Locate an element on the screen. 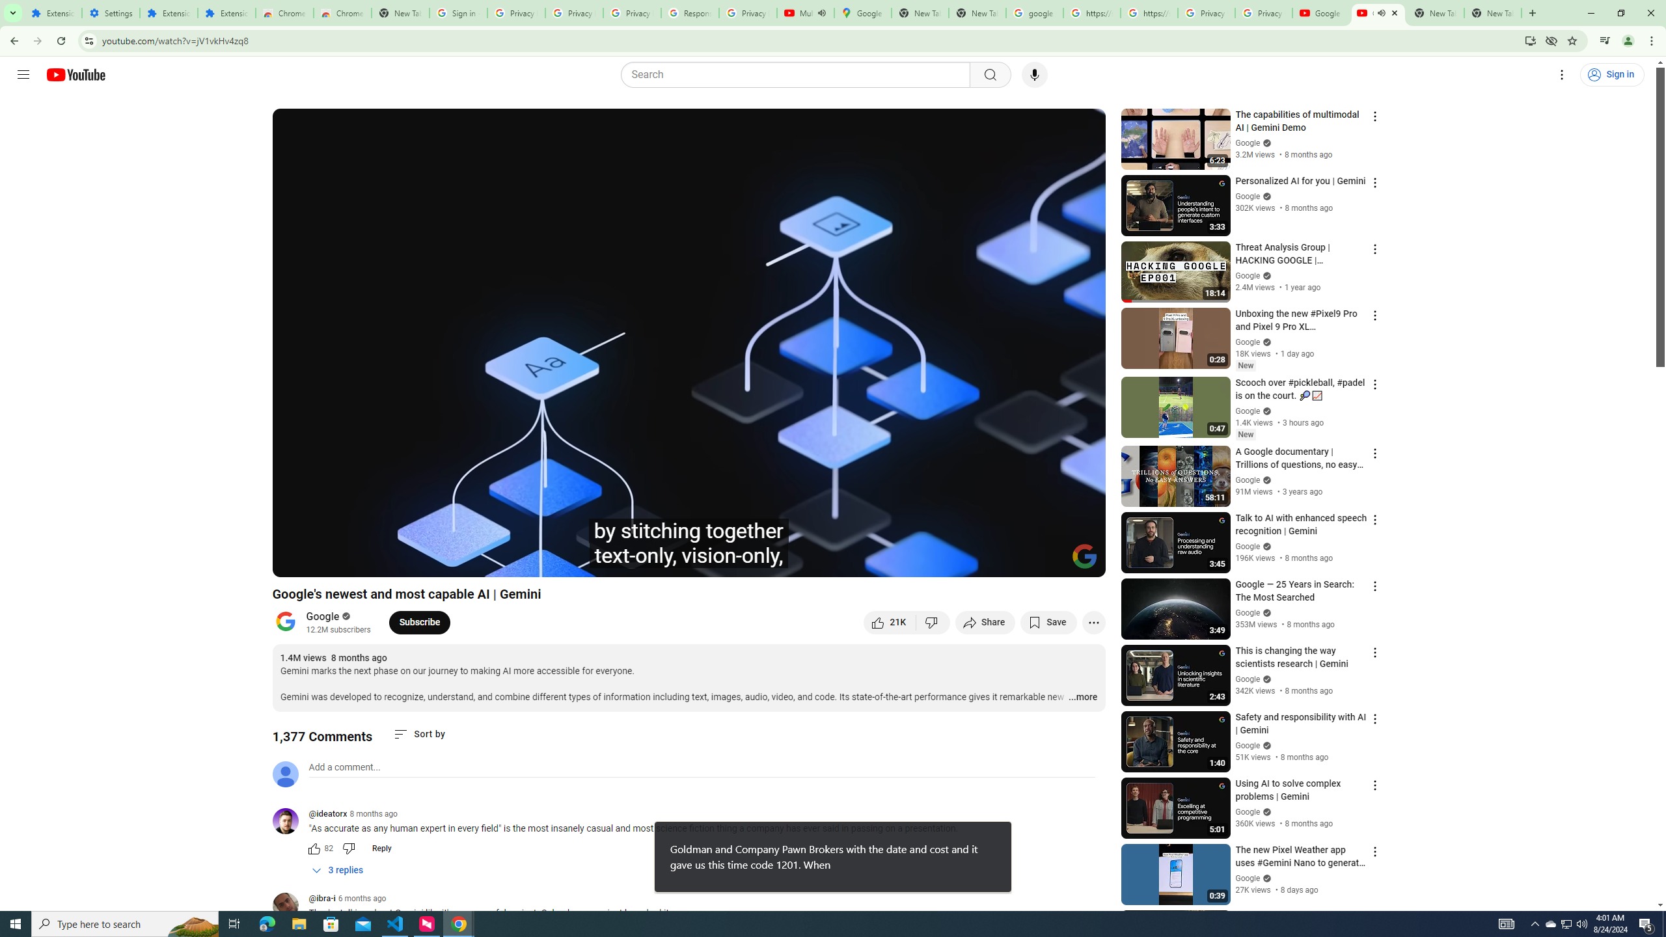 The image size is (1666, 937). Mute keyboard shortcut m is located at coordinates (357, 562).